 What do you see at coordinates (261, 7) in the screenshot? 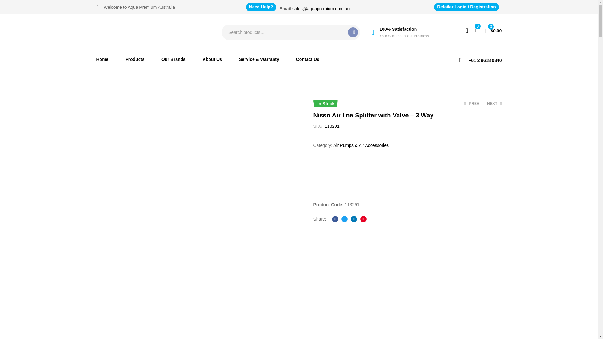
I see `Need Help?` at bounding box center [261, 7].